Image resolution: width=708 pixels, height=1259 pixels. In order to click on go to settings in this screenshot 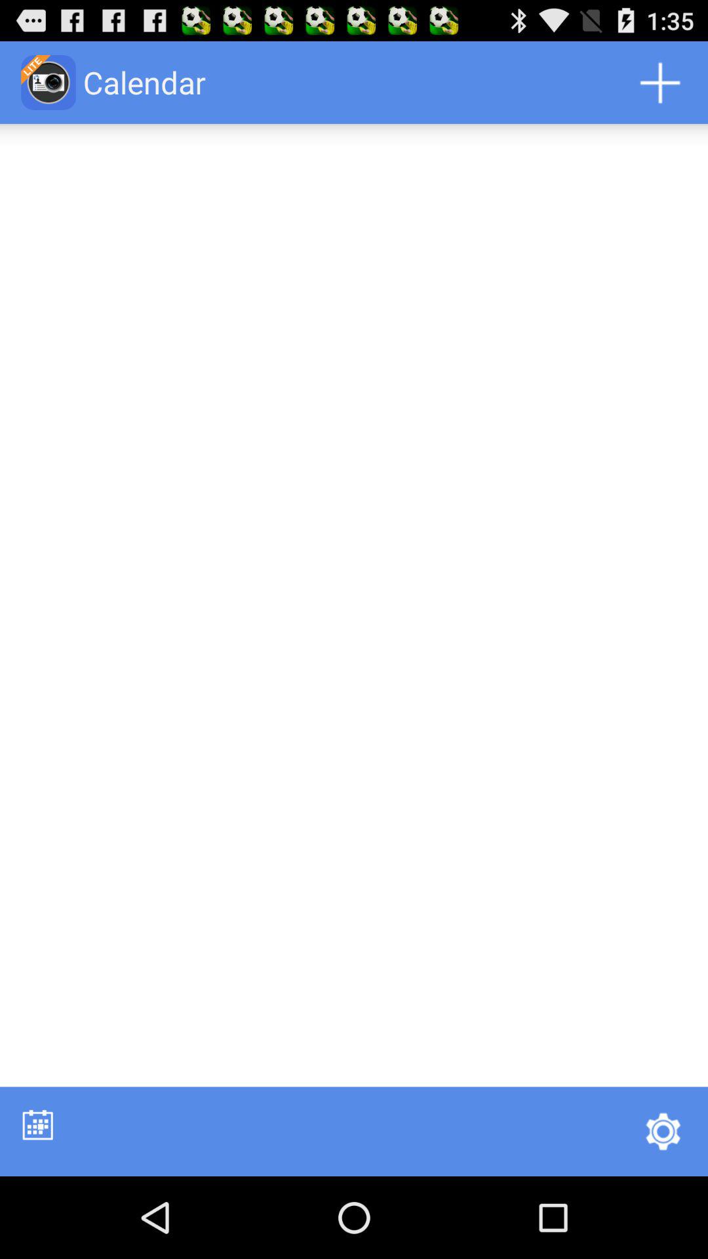, I will do `click(663, 1131)`.